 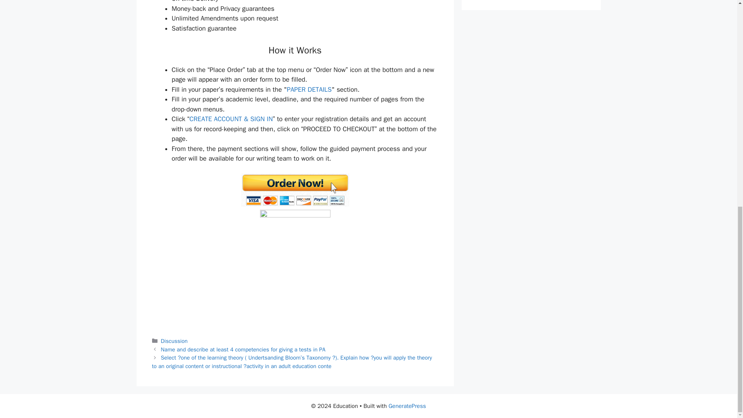 I want to click on PAPER DETAILS, so click(x=309, y=89).